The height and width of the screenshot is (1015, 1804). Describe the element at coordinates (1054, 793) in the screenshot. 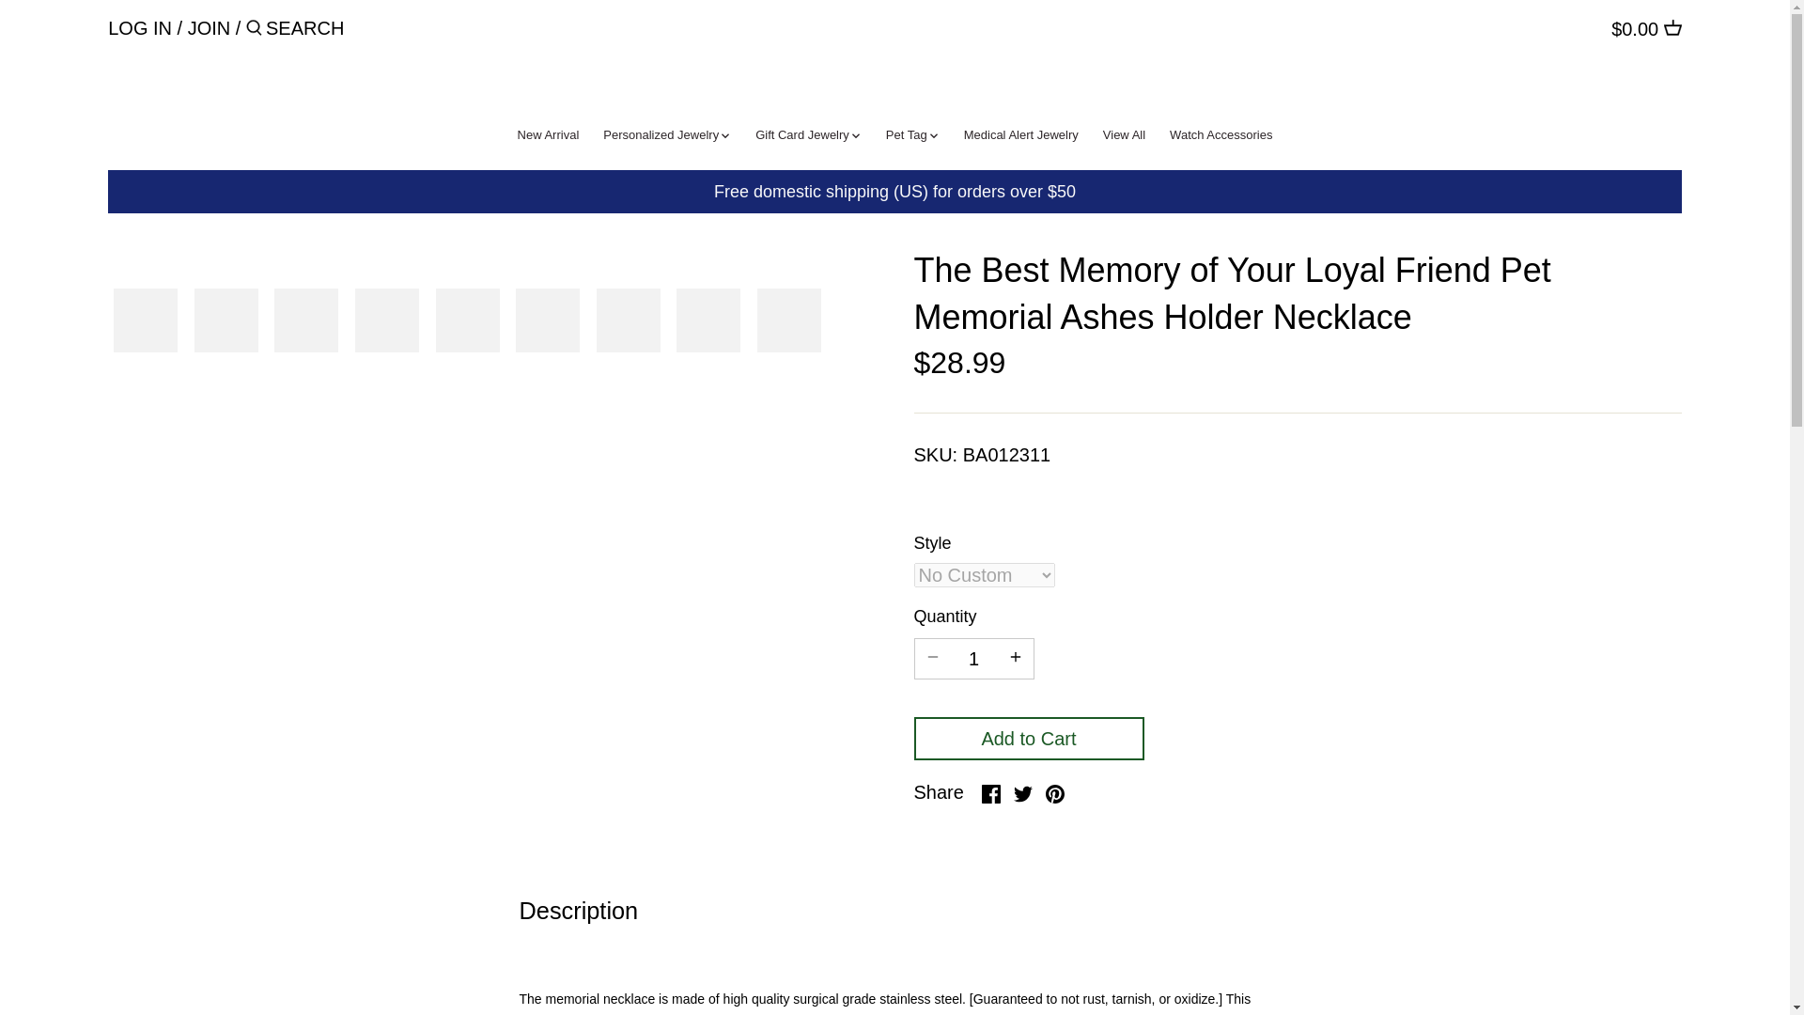

I see `Pinterest` at that location.